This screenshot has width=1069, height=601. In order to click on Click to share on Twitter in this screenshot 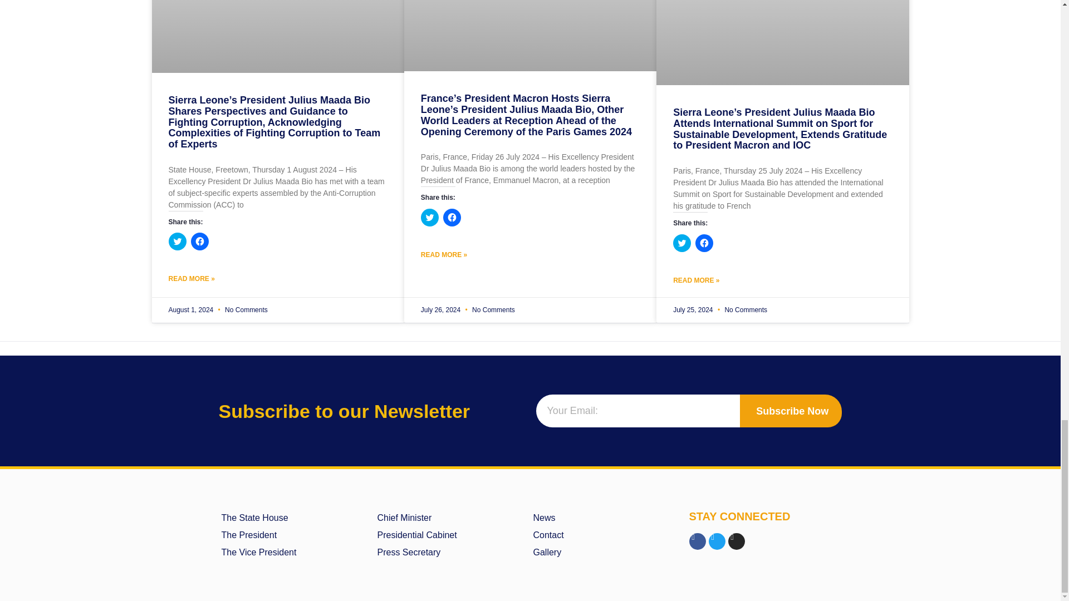, I will do `click(177, 242)`.